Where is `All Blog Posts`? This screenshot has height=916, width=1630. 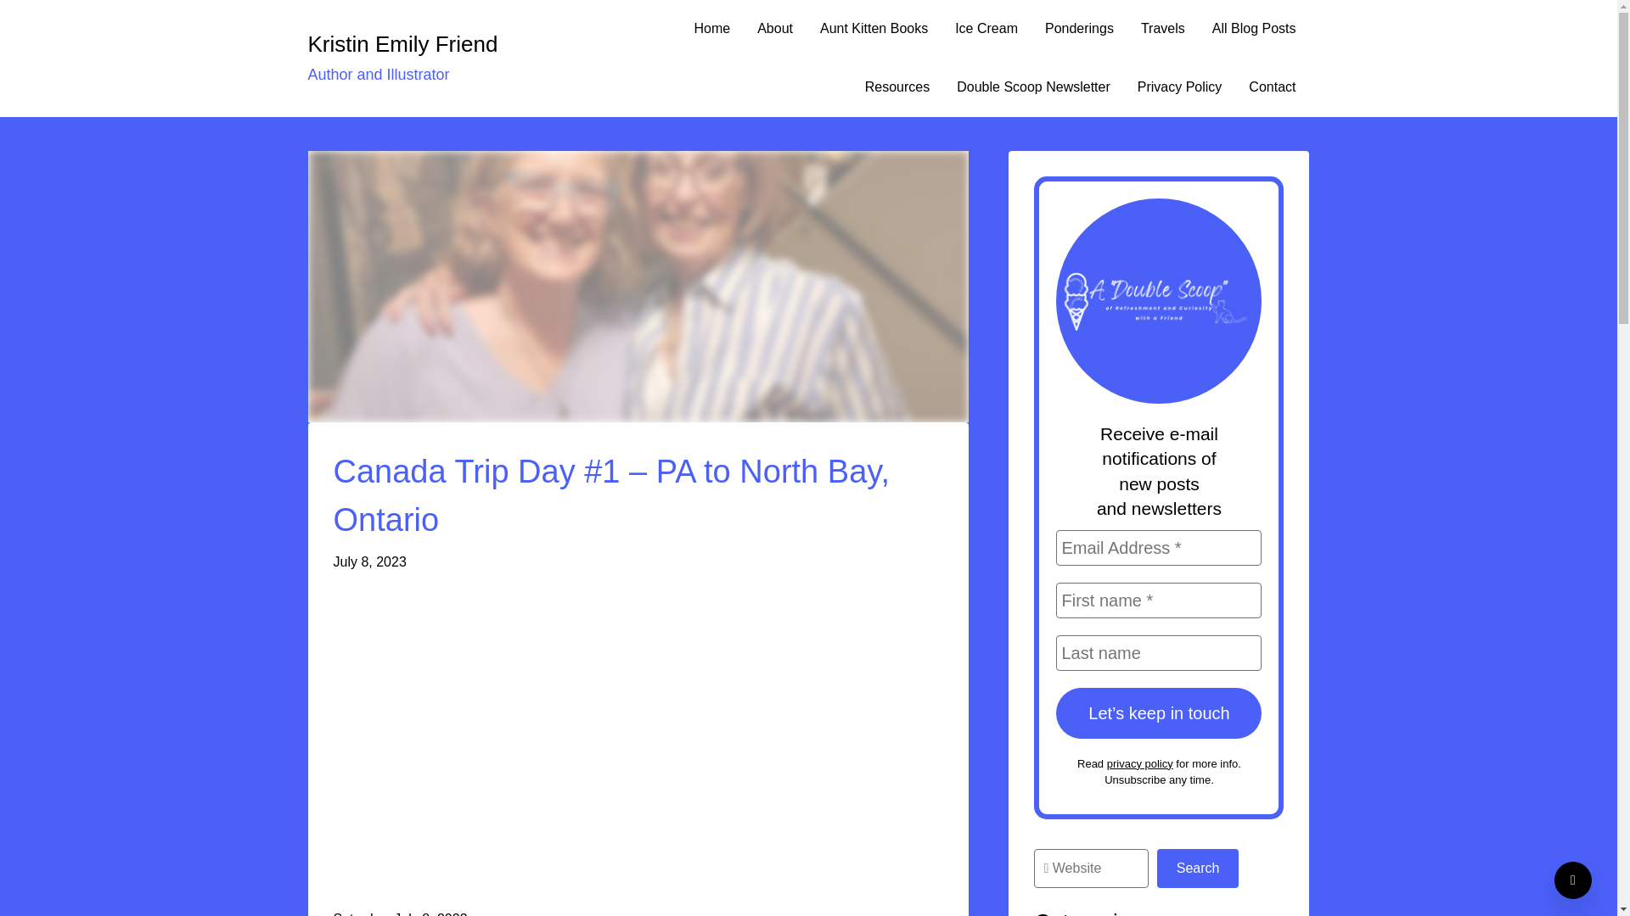 All Blog Posts is located at coordinates (1254, 29).